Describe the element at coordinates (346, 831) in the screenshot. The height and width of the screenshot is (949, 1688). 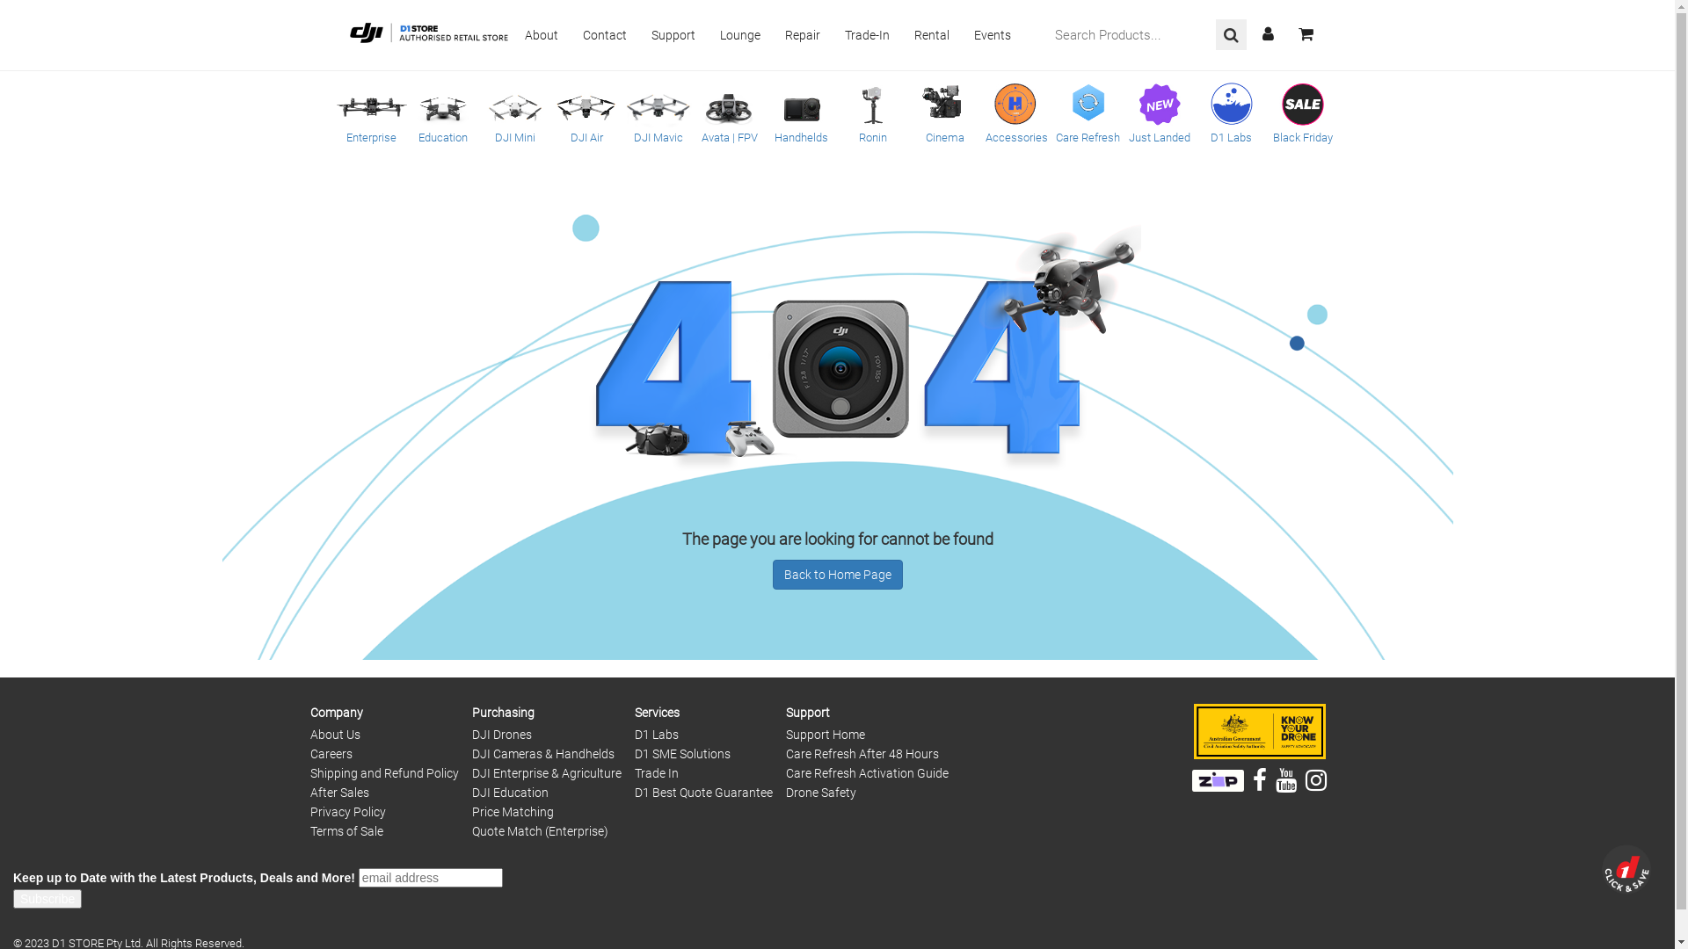
I see `Terms of Sale` at that location.